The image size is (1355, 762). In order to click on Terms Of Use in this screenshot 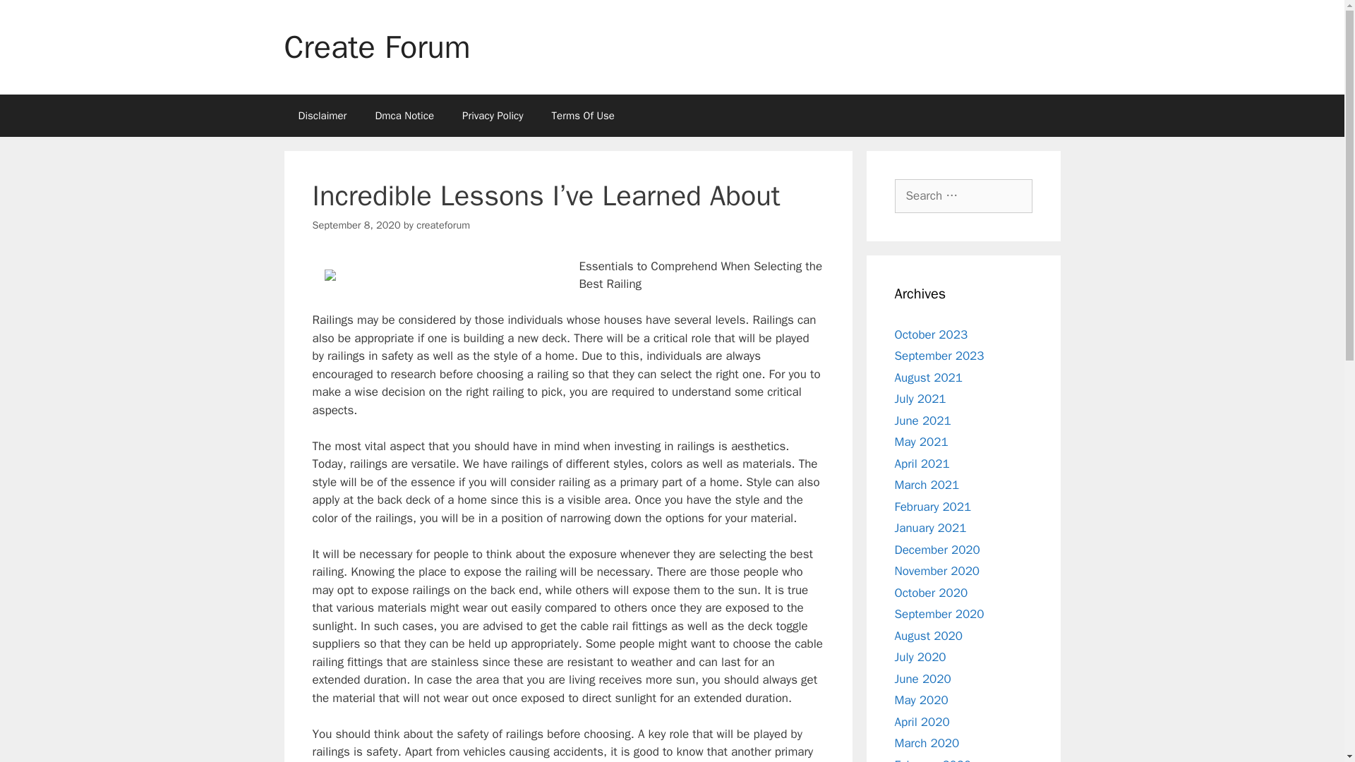, I will do `click(583, 116)`.